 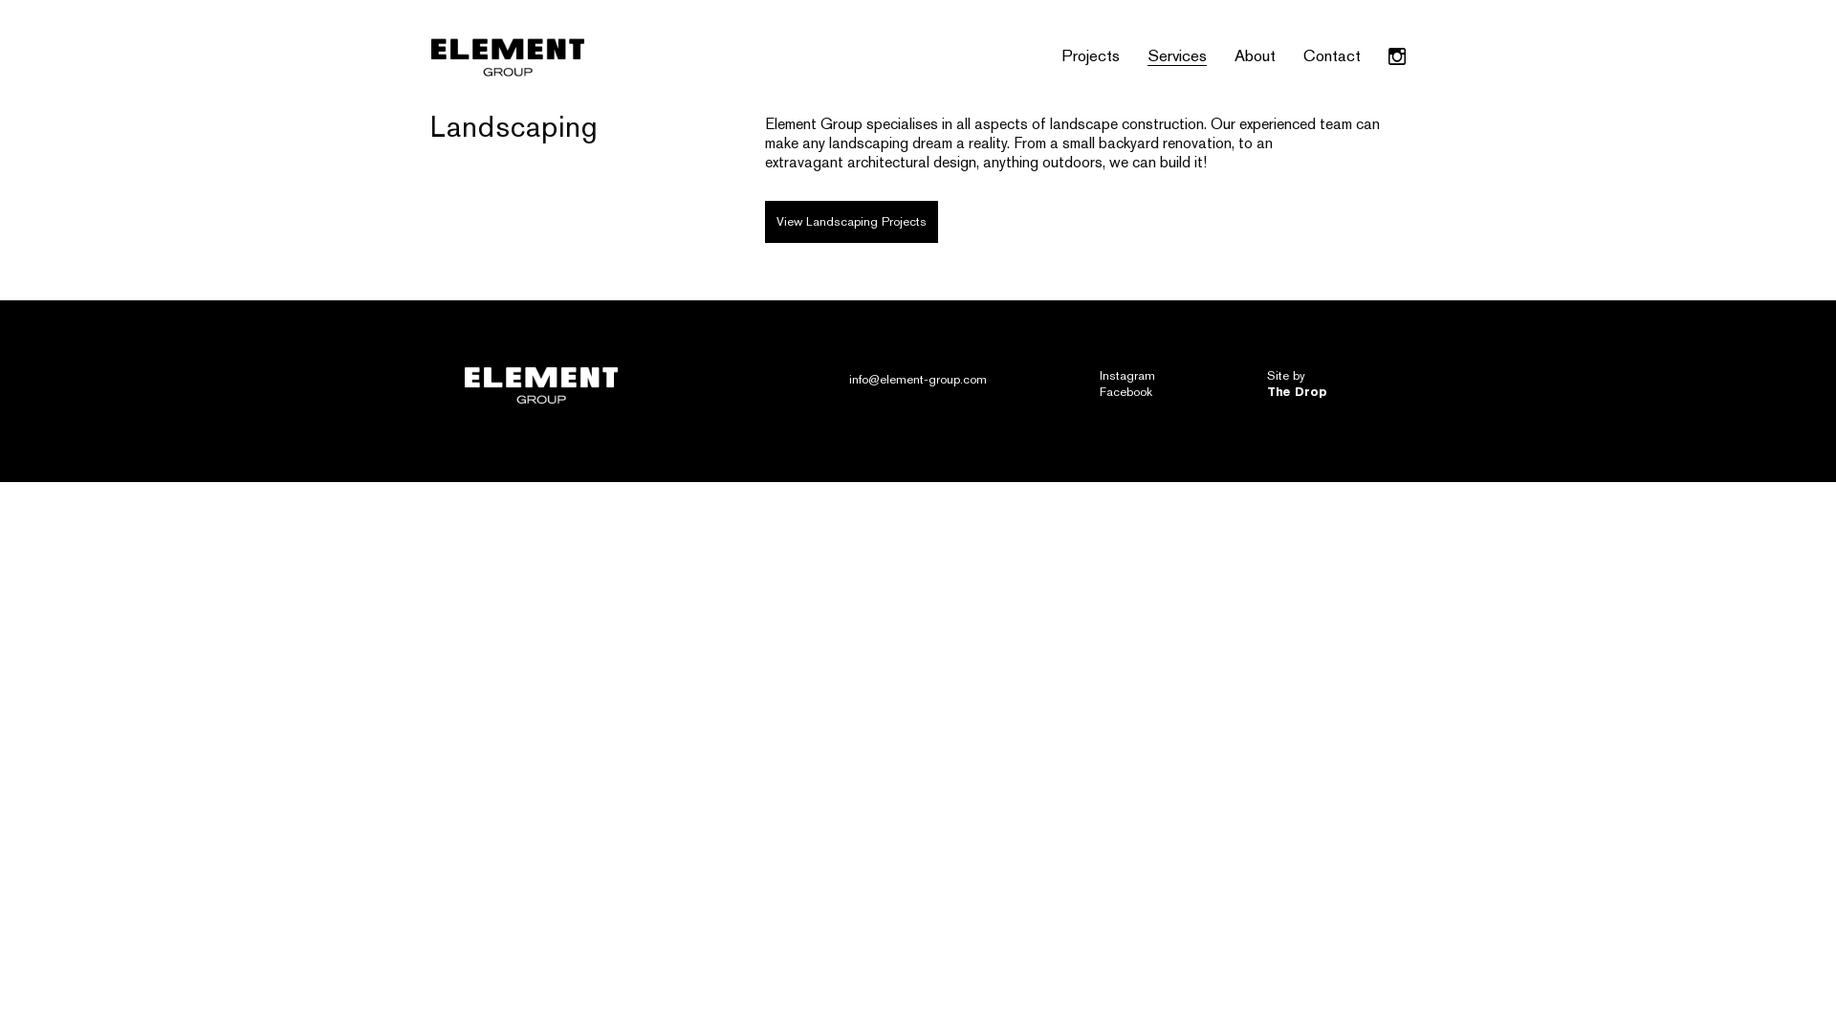 I want to click on Services, so click(x=1177, y=55).